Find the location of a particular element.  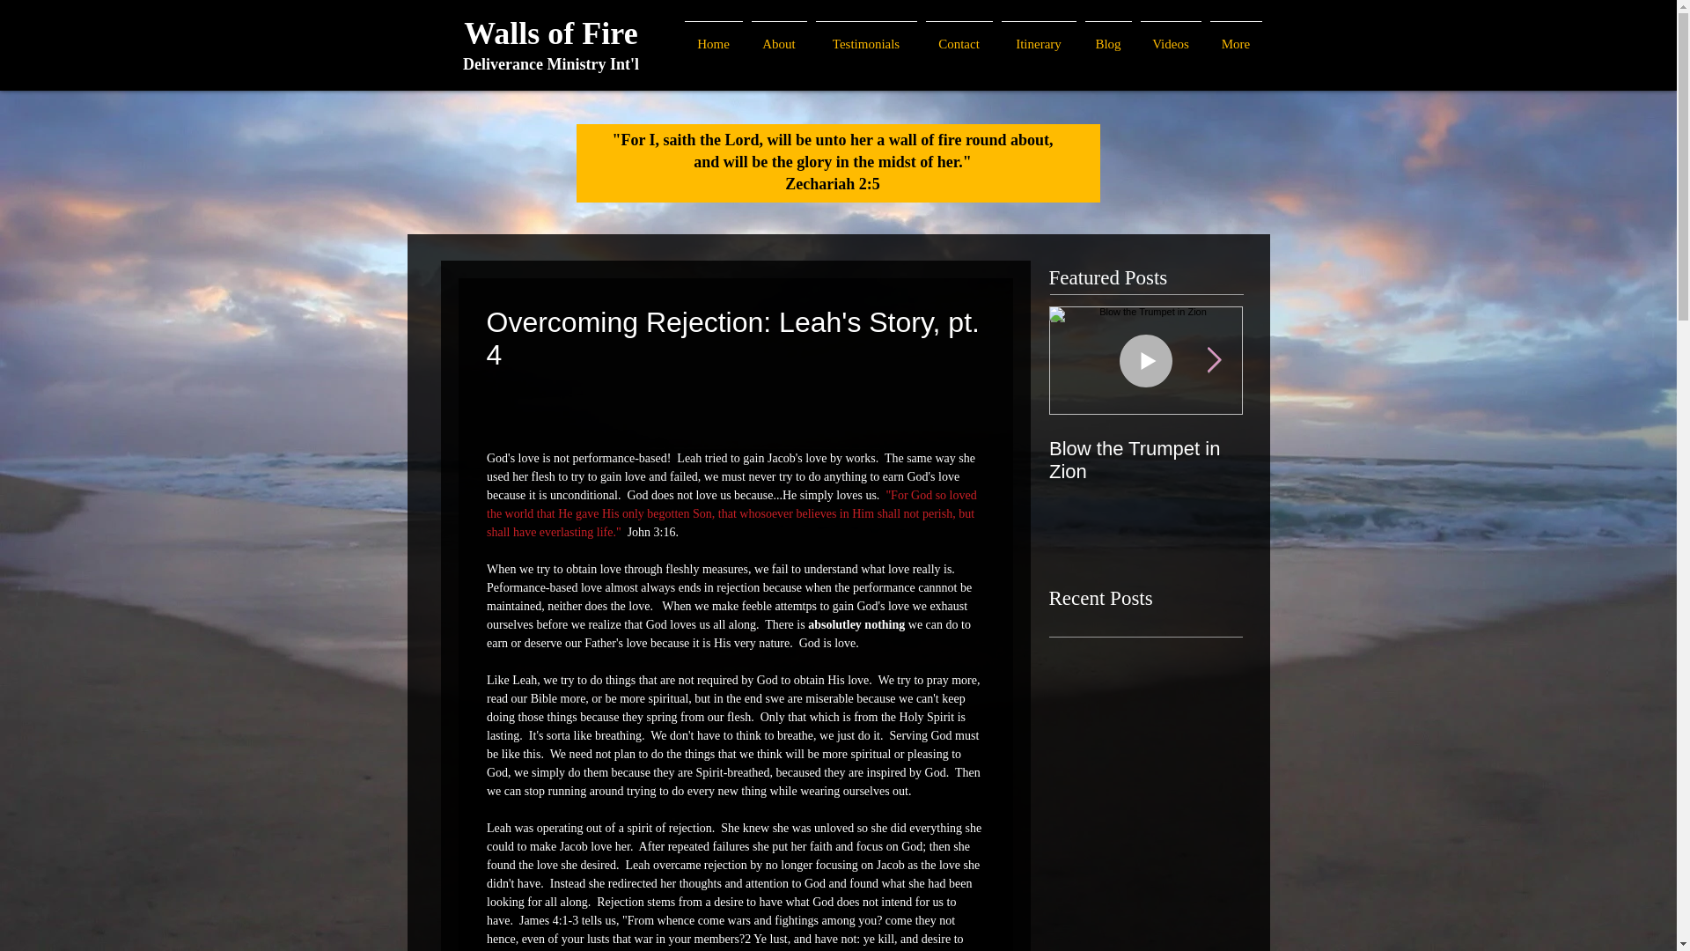

Itinerary is located at coordinates (1038, 36).